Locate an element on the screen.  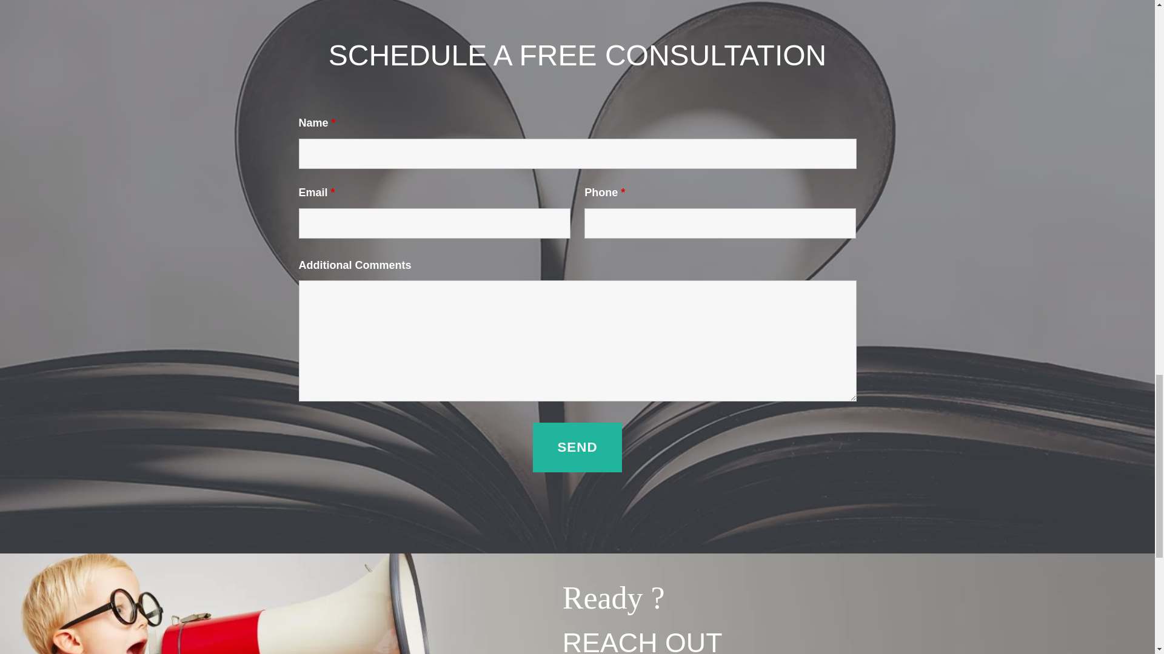
SEND is located at coordinates (577, 447).